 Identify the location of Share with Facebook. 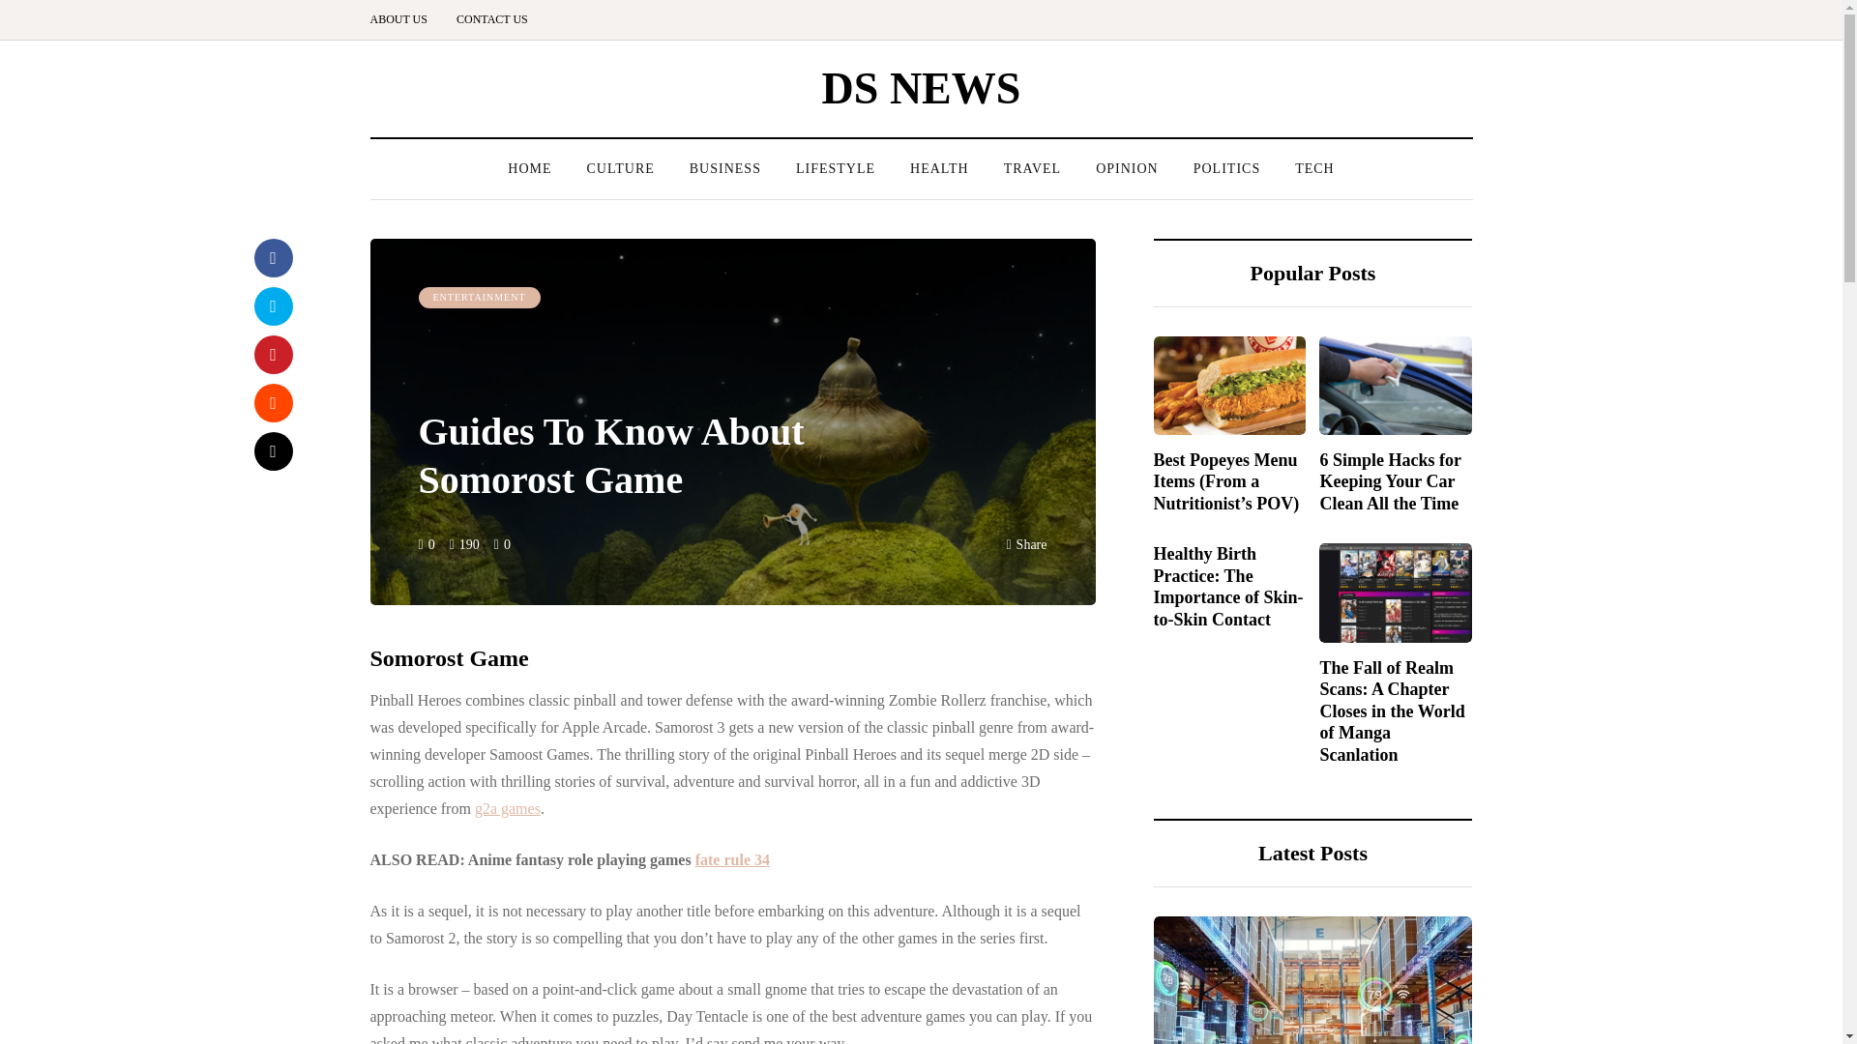
(272, 258).